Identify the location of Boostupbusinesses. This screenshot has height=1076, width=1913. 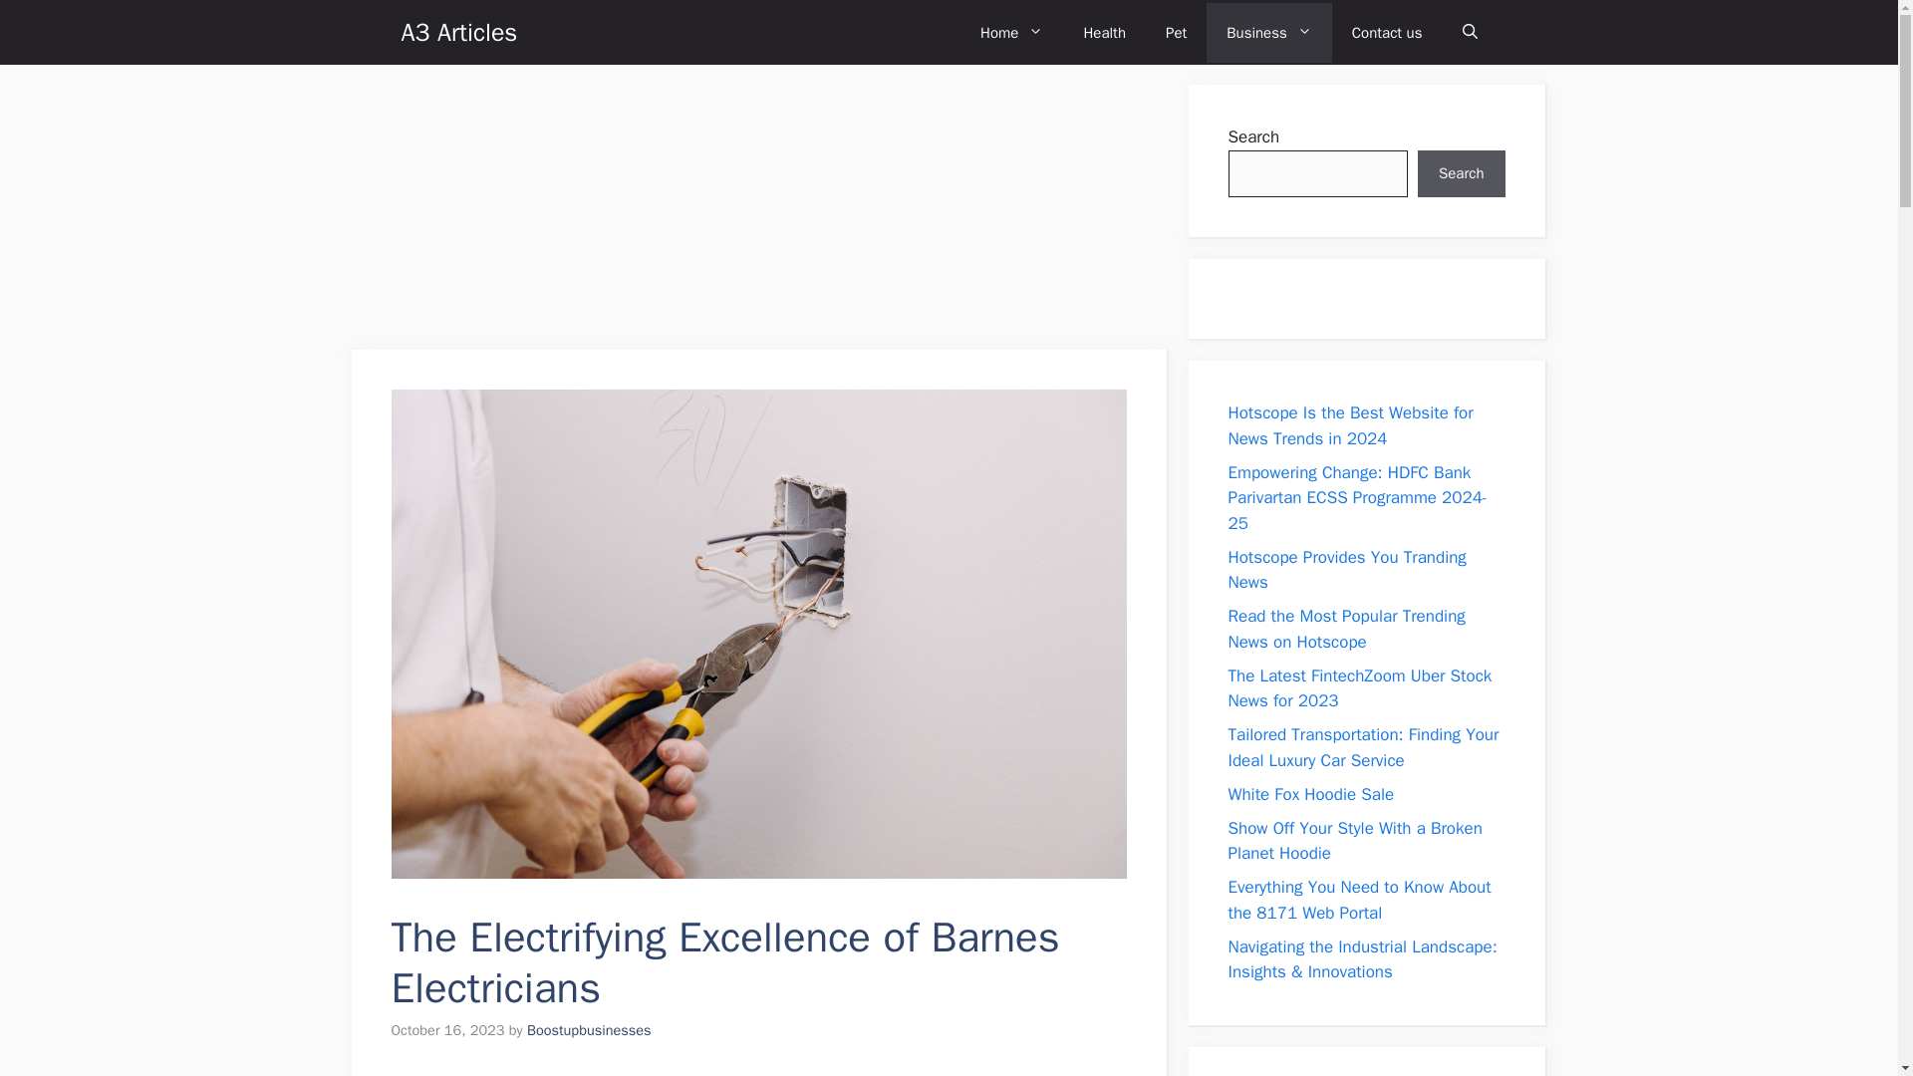
(590, 1030).